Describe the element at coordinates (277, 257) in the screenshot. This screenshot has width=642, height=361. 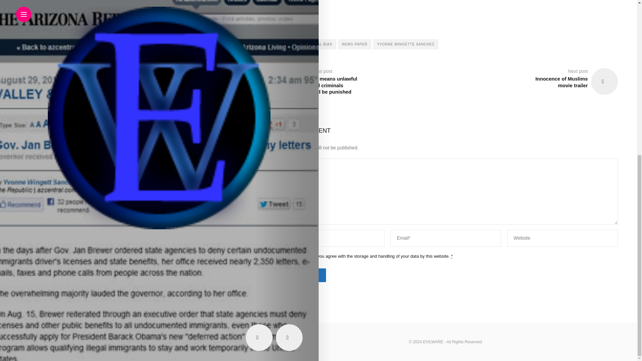
I see `1` at that location.